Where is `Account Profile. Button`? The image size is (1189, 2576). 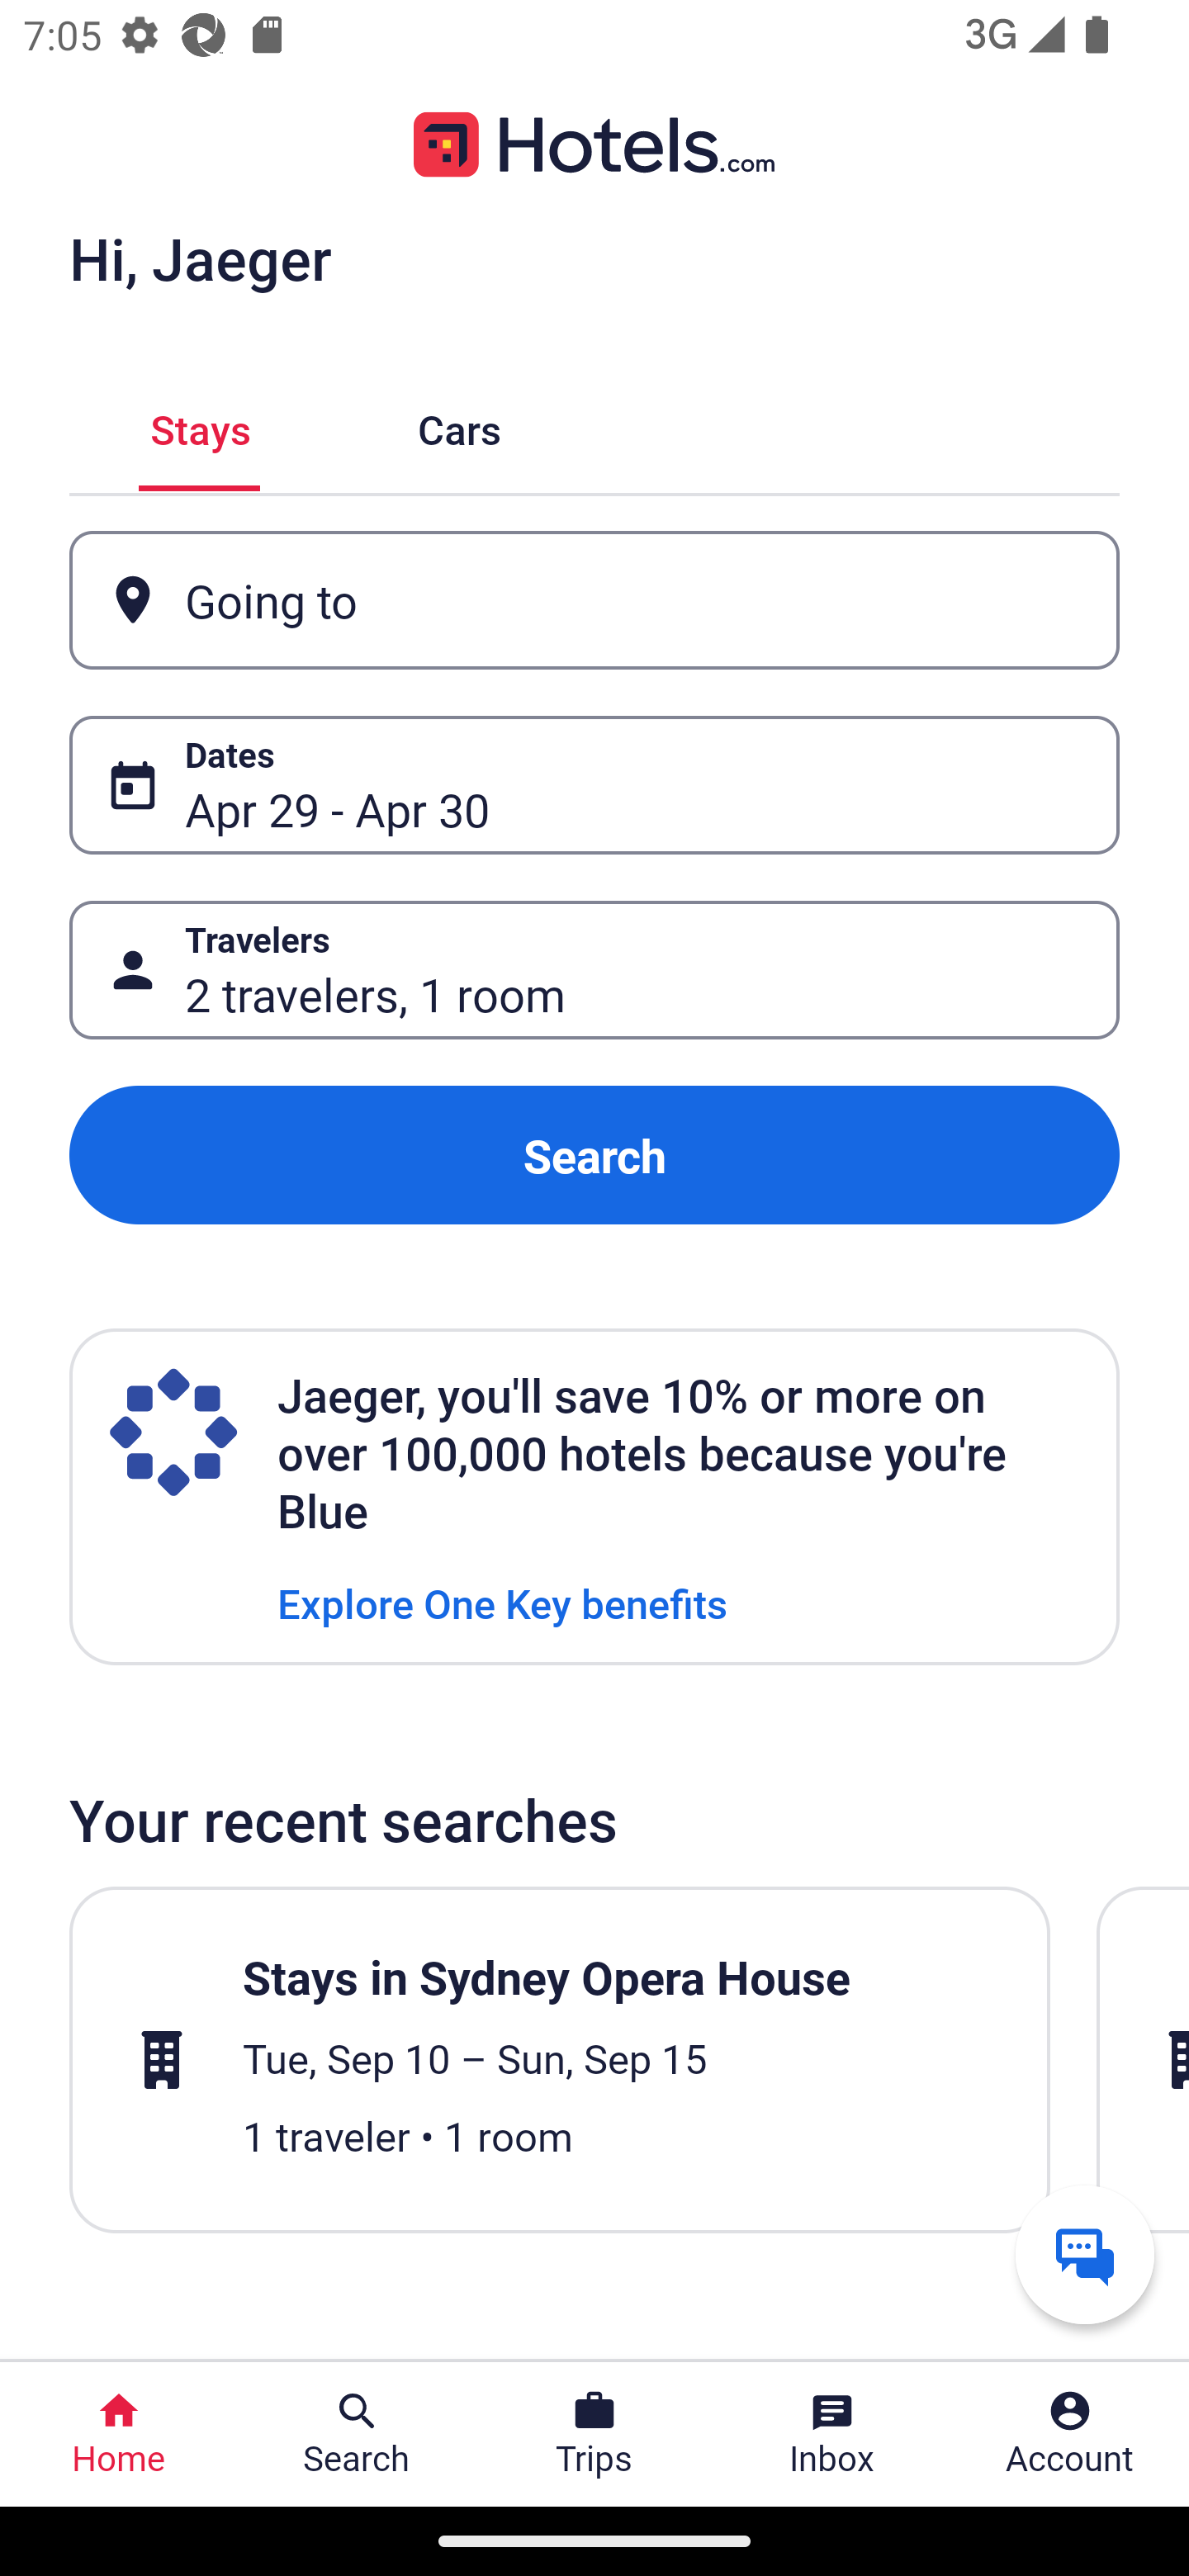 Account Profile. Button is located at coordinates (1070, 2434).